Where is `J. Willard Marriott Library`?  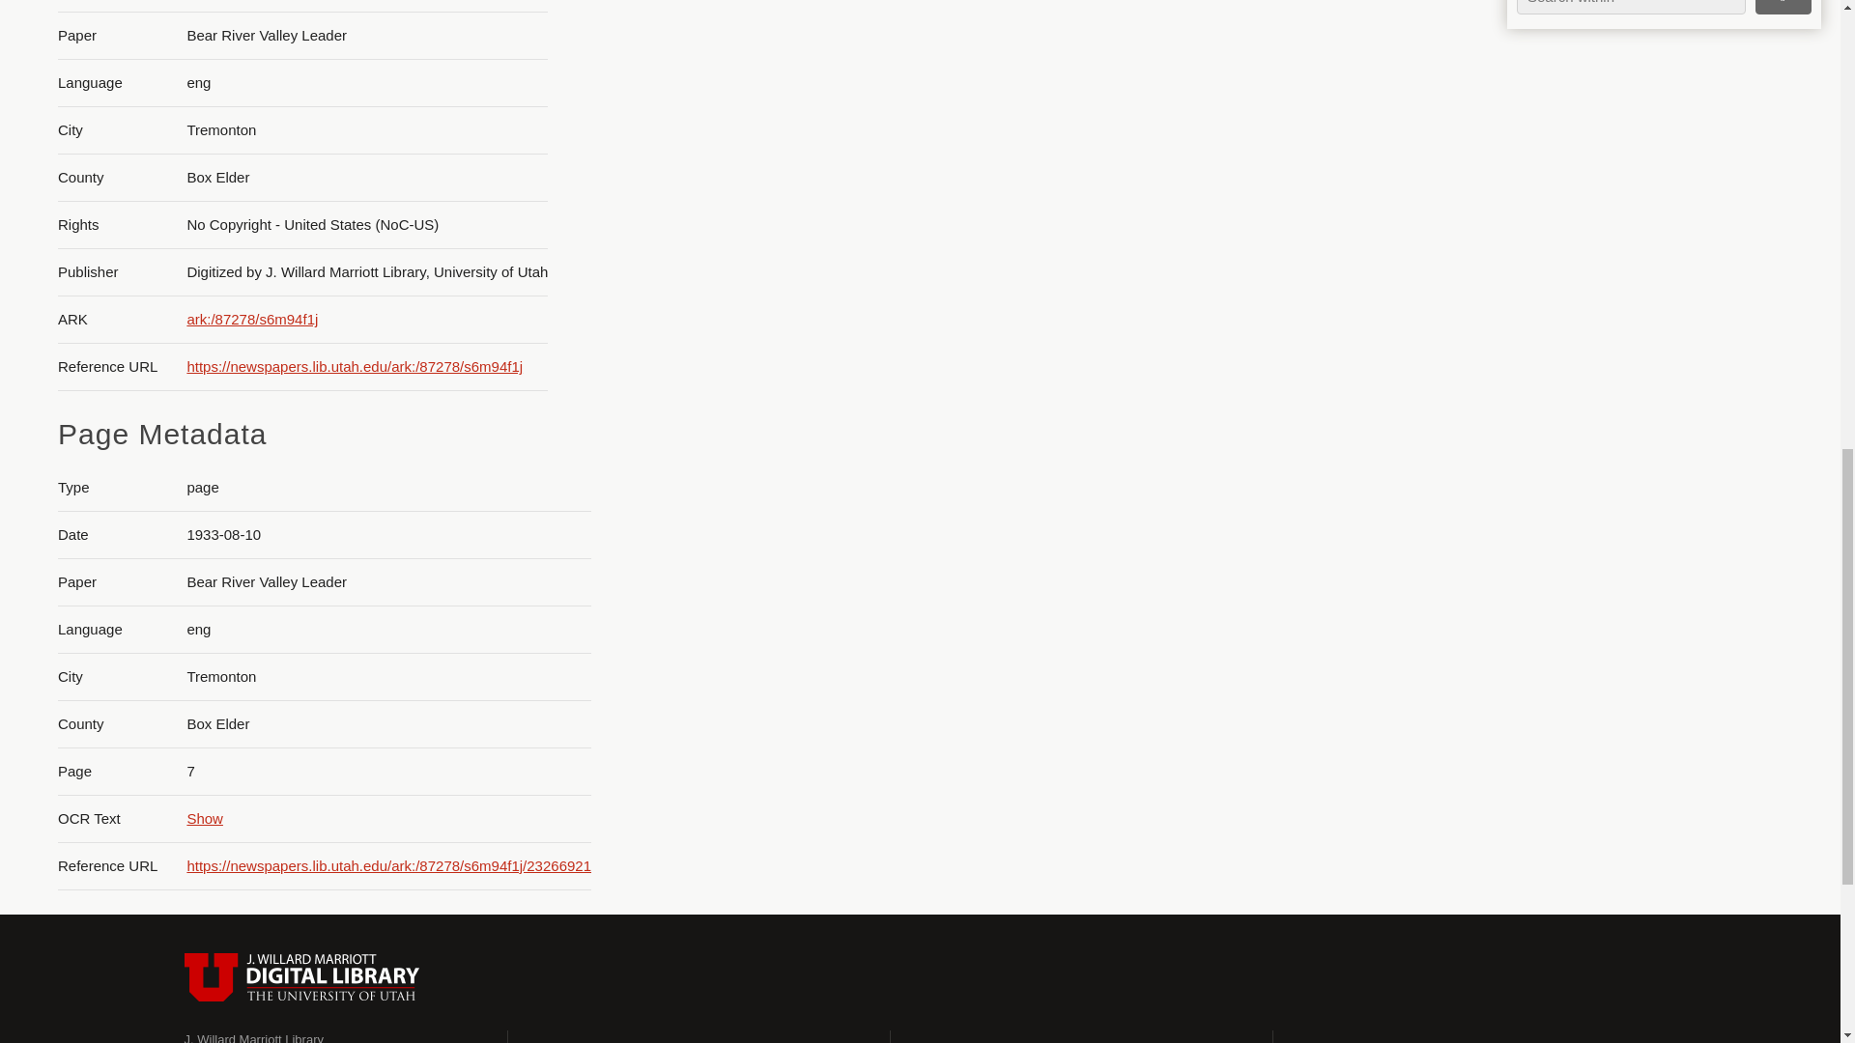 J. Willard Marriott Library is located at coordinates (253, 1037).